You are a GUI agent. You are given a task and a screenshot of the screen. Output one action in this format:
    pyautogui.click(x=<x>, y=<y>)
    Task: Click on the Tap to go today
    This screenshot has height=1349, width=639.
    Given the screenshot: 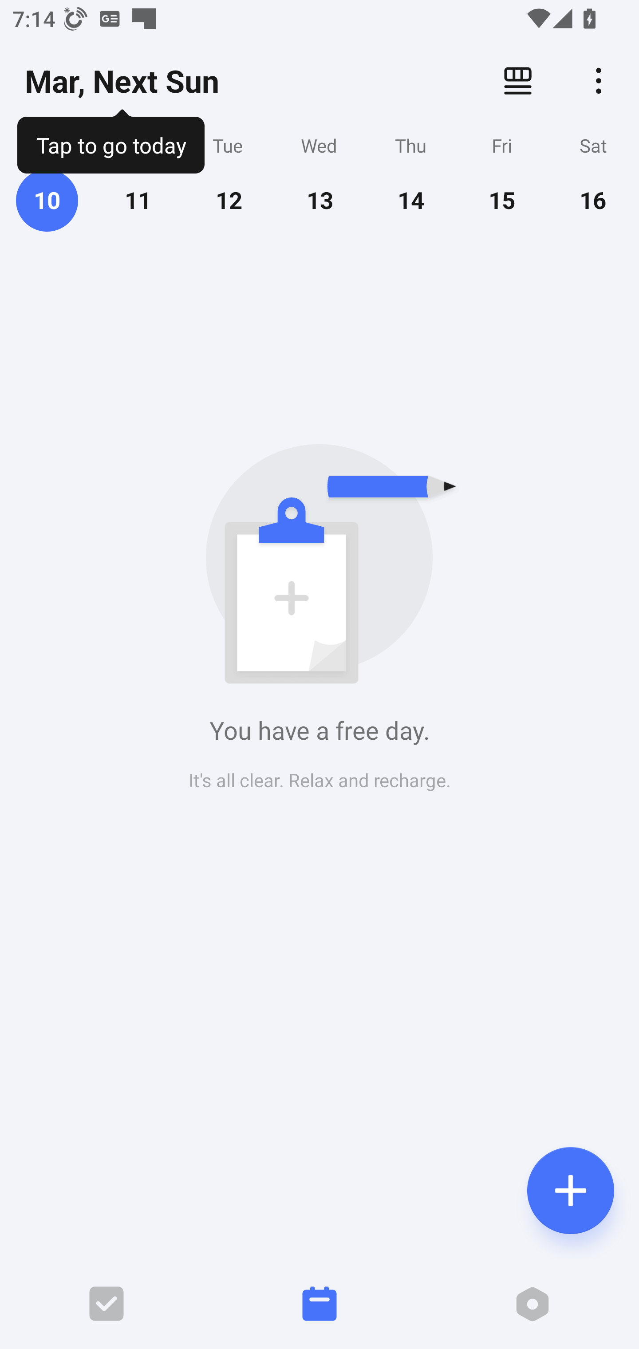 What is the action you would take?
    pyautogui.click(x=110, y=142)
    